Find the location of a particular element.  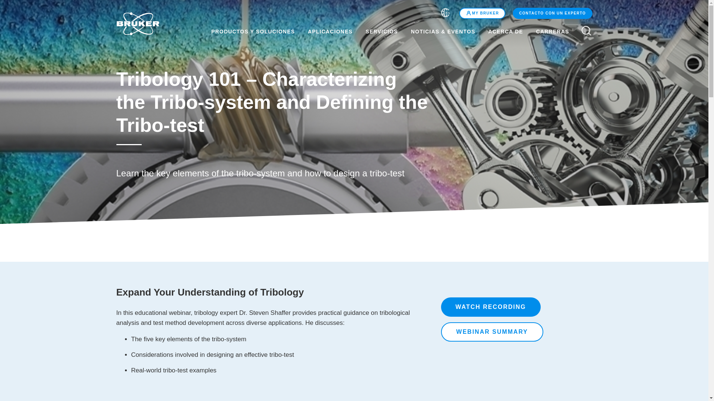

ACERCA DE is located at coordinates (505, 31).